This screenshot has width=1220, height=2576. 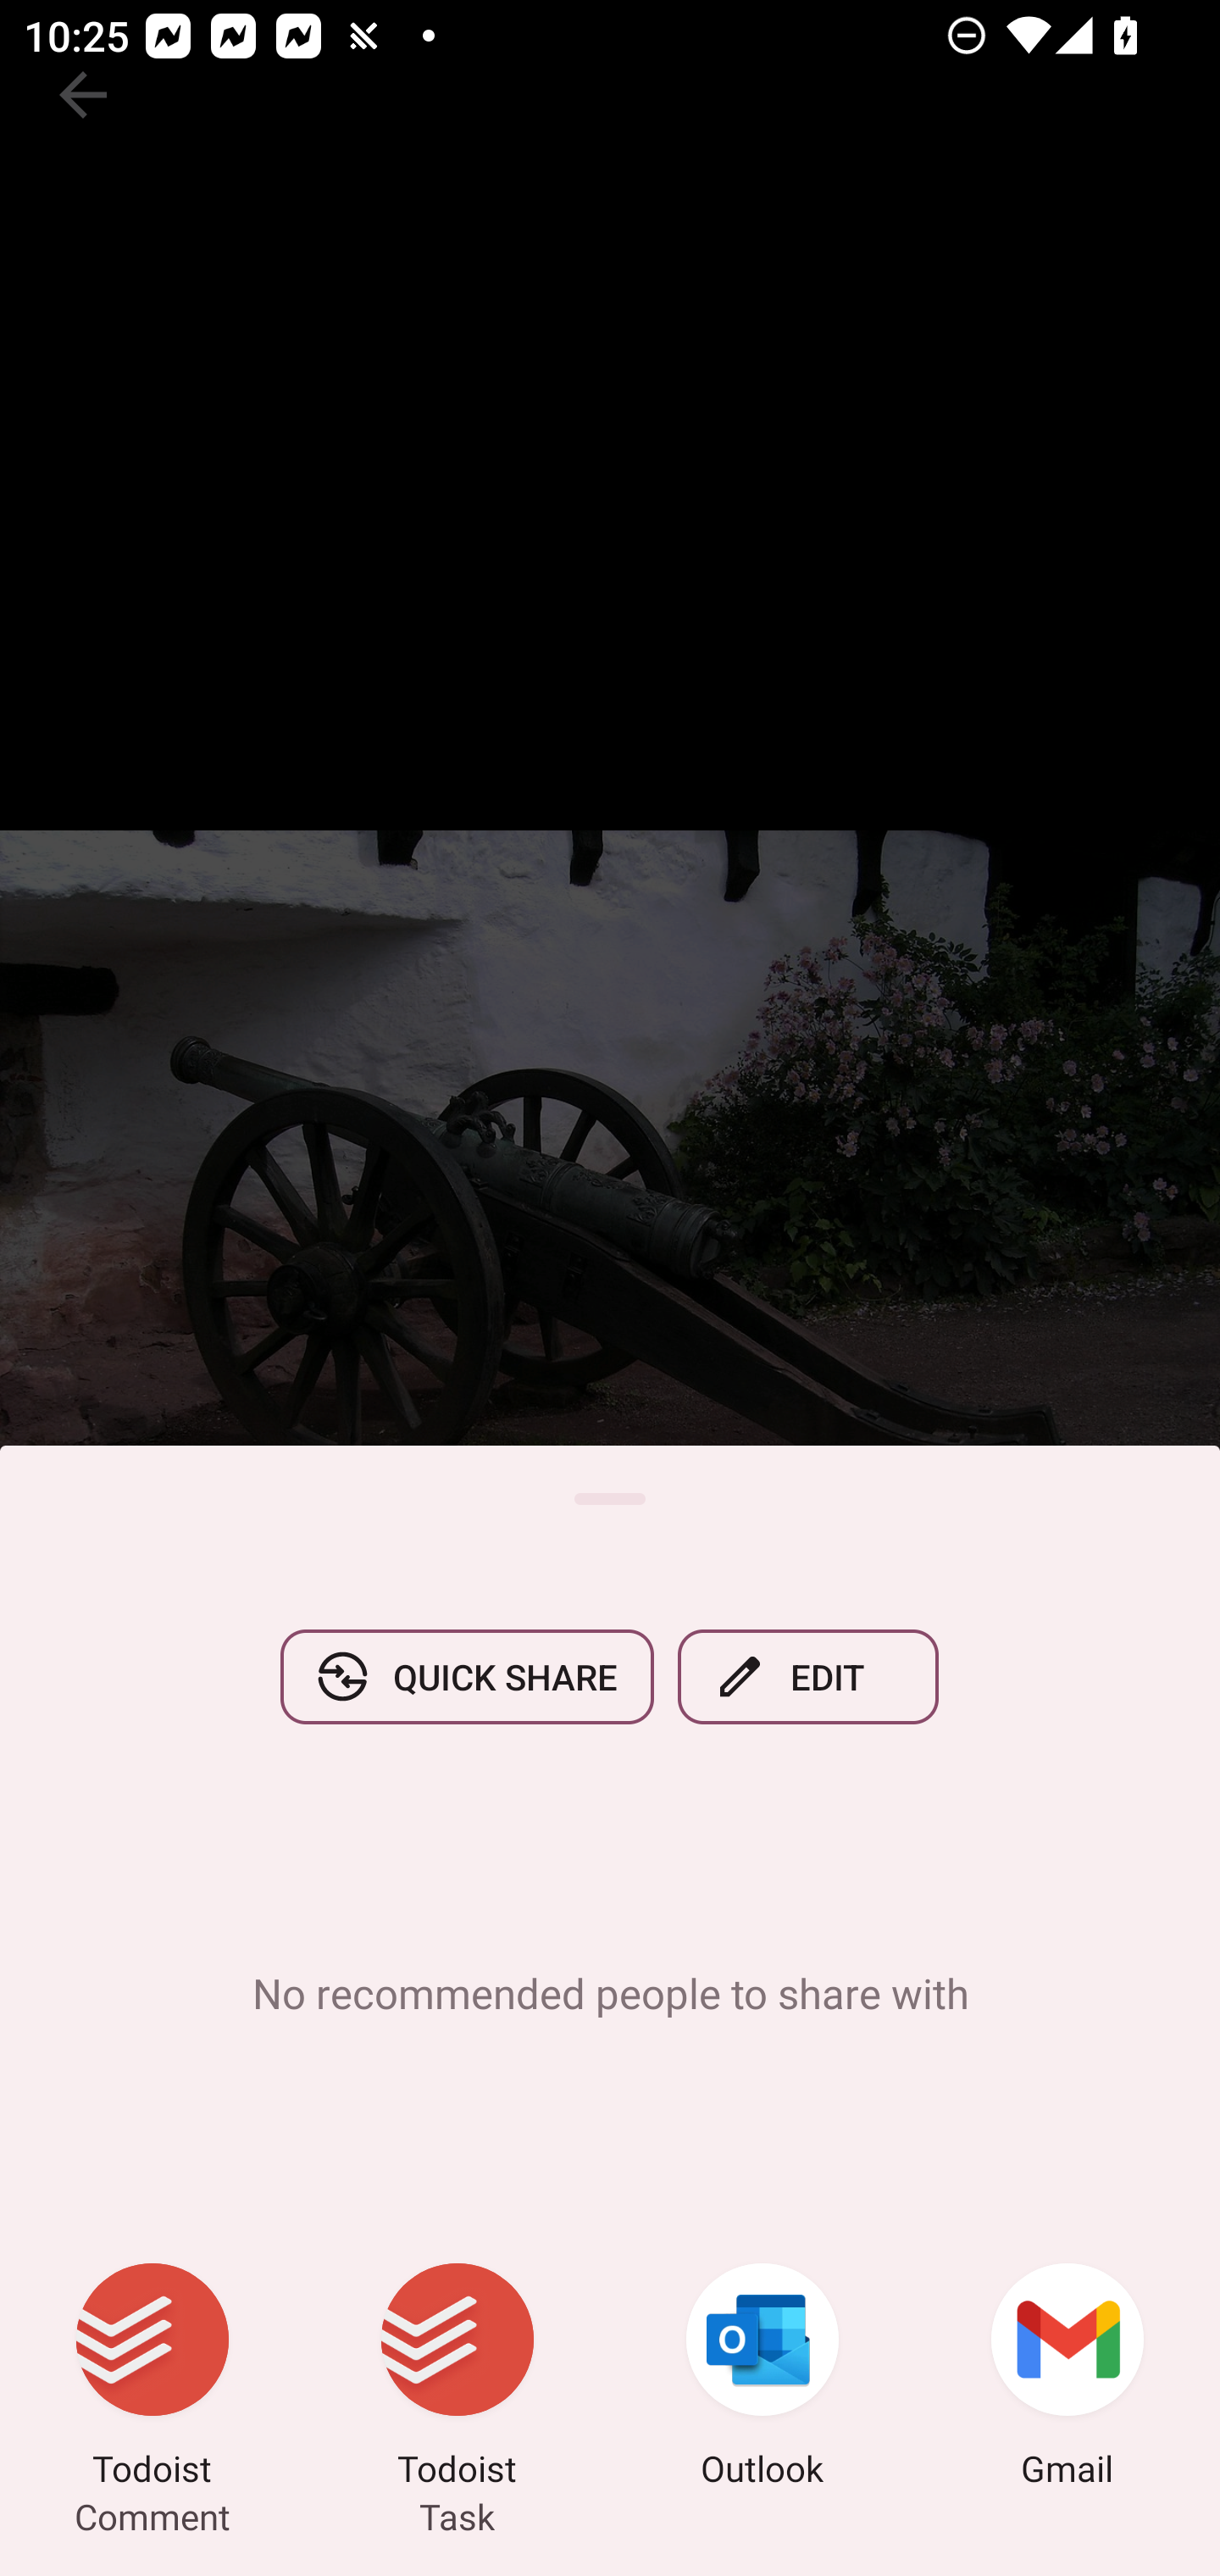 What do you see at coordinates (1067, 2379) in the screenshot?
I see `Gmail` at bounding box center [1067, 2379].